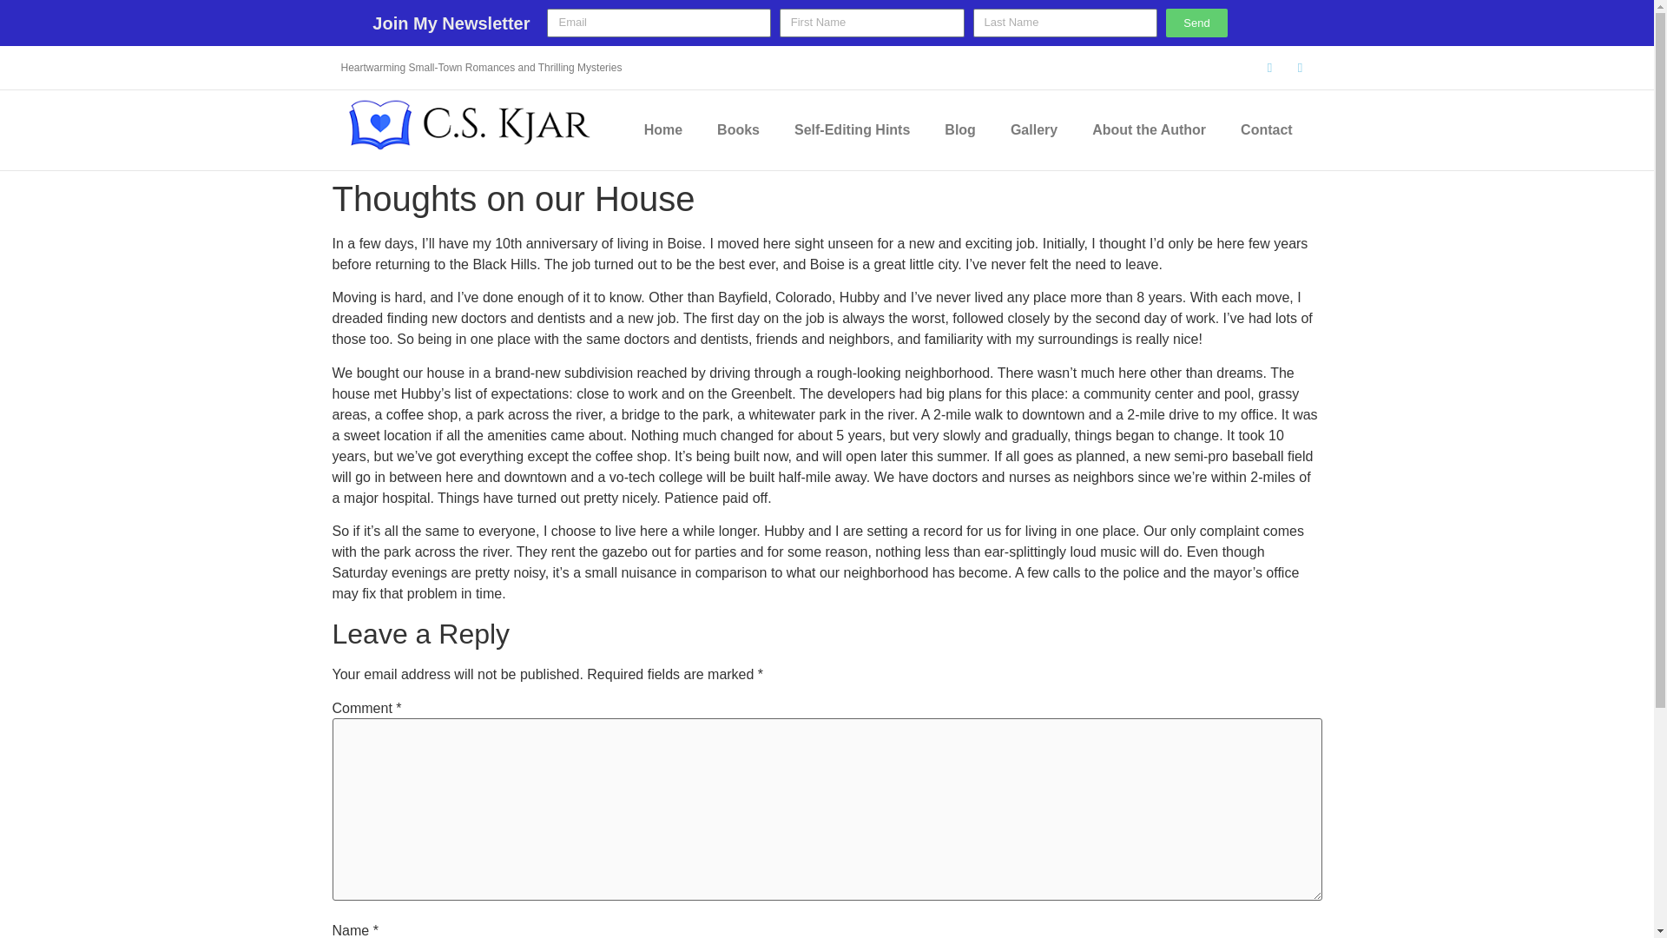 This screenshot has height=938, width=1667. Describe the element at coordinates (1150, 130) in the screenshot. I see `About the Author` at that location.